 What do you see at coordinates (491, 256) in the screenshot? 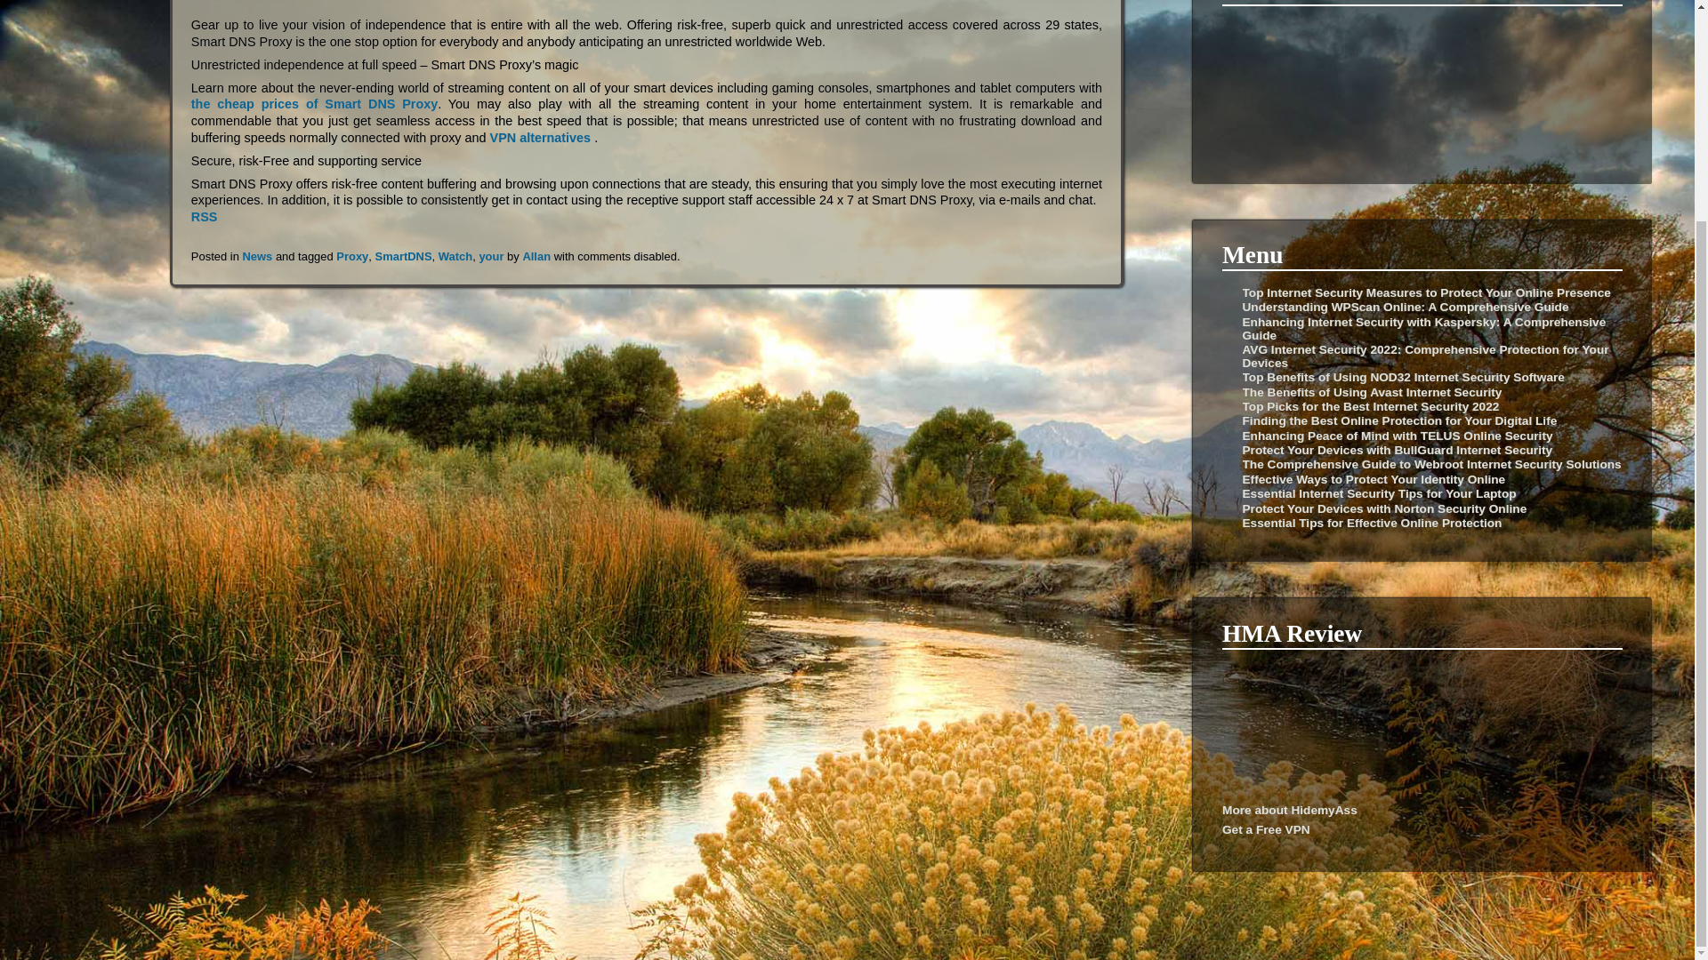
I see `your` at bounding box center [491, 256].